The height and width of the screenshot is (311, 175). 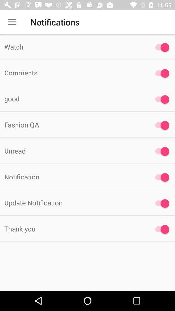 What do you see at coordinates (161, 203) in the screenshot?
I see `toggle update notifications` at bounding box center [161, 203].